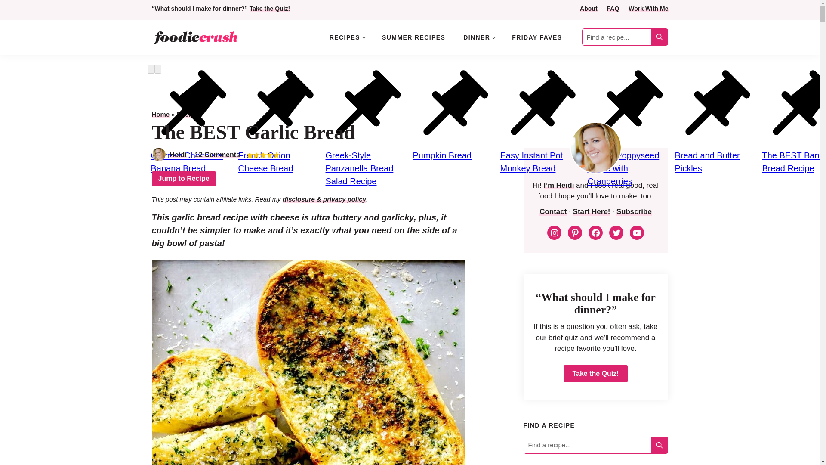  I want to click on FAQ, so click(613, 9).